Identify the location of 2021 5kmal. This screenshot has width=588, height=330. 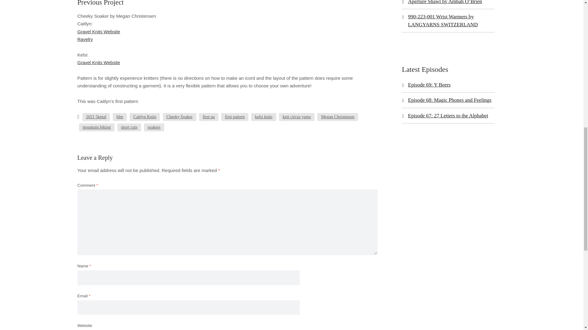
(96, 117).